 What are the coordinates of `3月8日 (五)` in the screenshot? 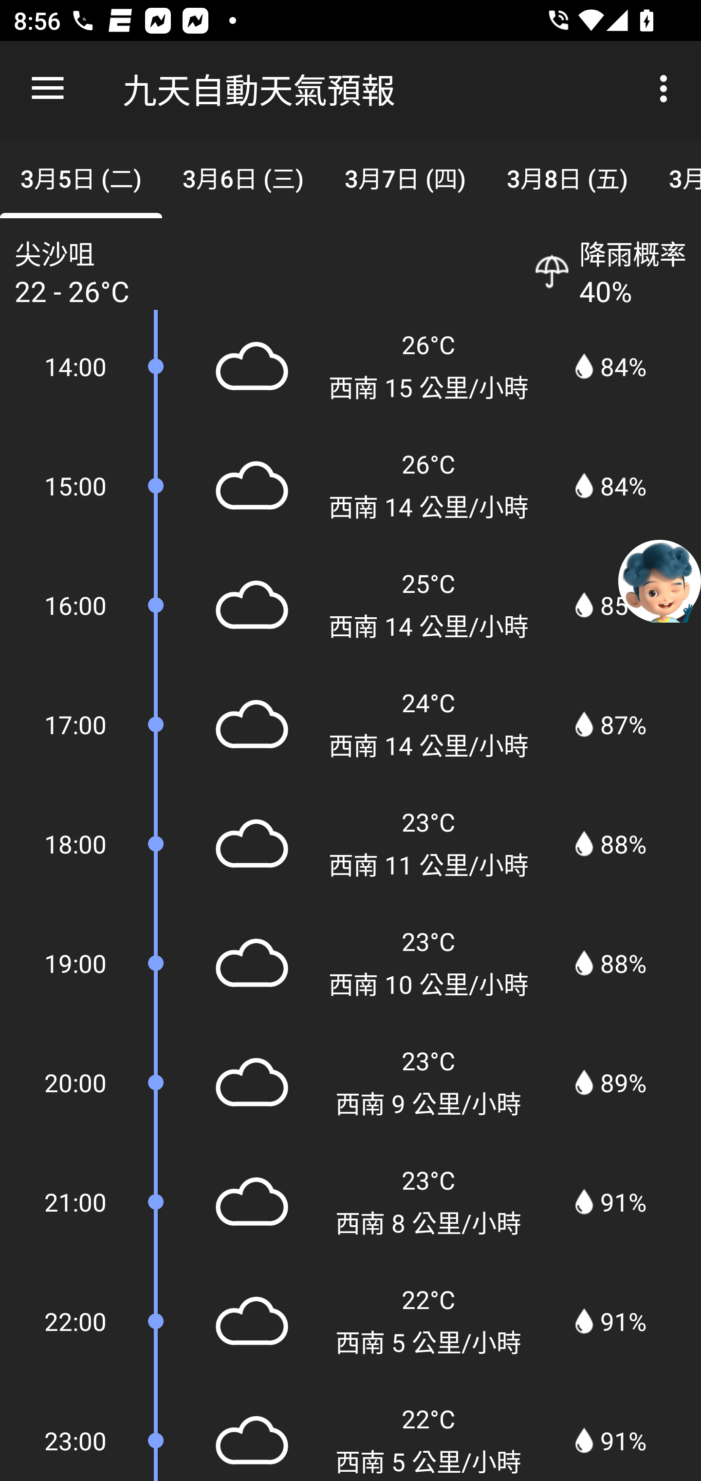 It's located at (568, 176).